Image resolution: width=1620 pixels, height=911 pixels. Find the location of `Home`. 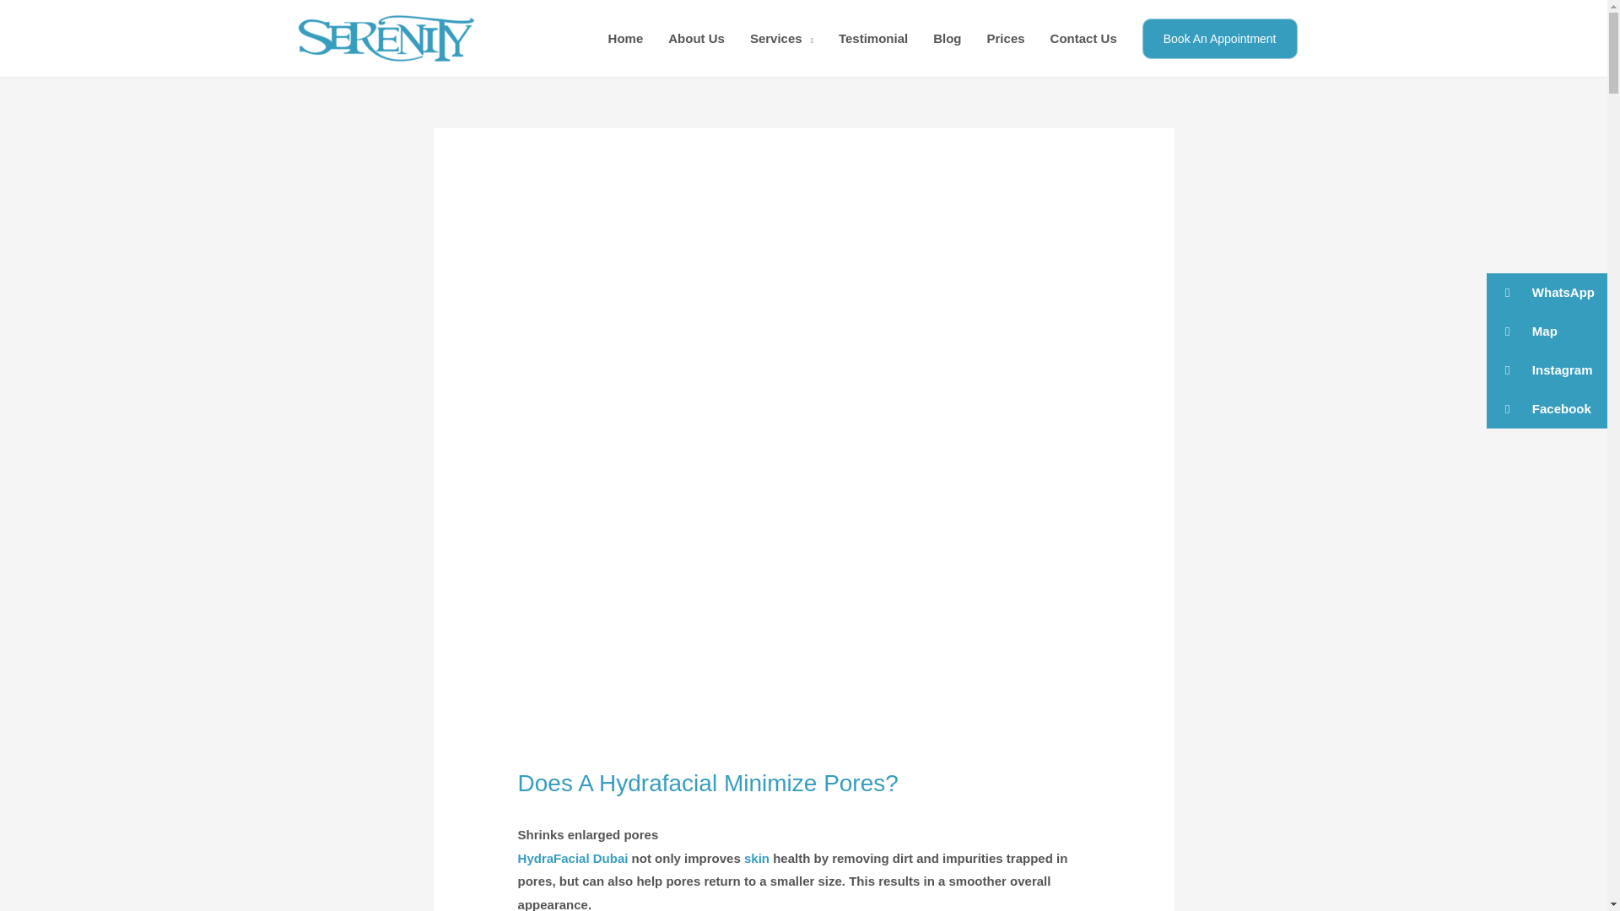

Home is located at coordinates (626, 39).